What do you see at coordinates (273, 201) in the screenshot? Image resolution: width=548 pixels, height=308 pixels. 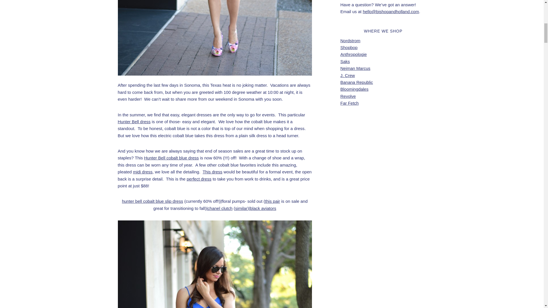 I see `this pair` at bounding box center [273, 201].